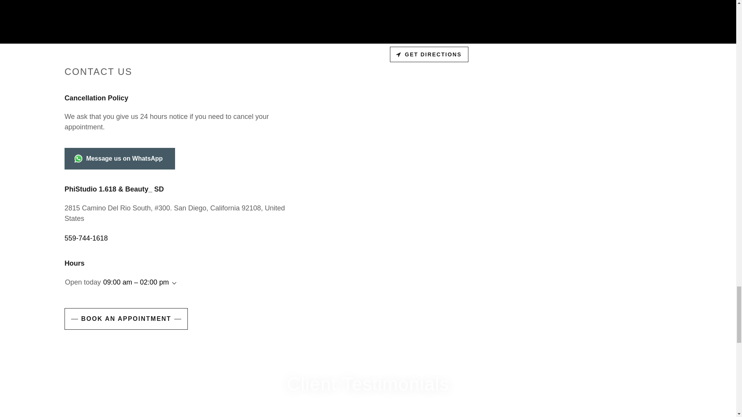 This screenshot has width=742, height=417. What do you see at coordinates (86, 238) in the screenshot?
I see `559-744-1618` at bounding box center [86, 238].